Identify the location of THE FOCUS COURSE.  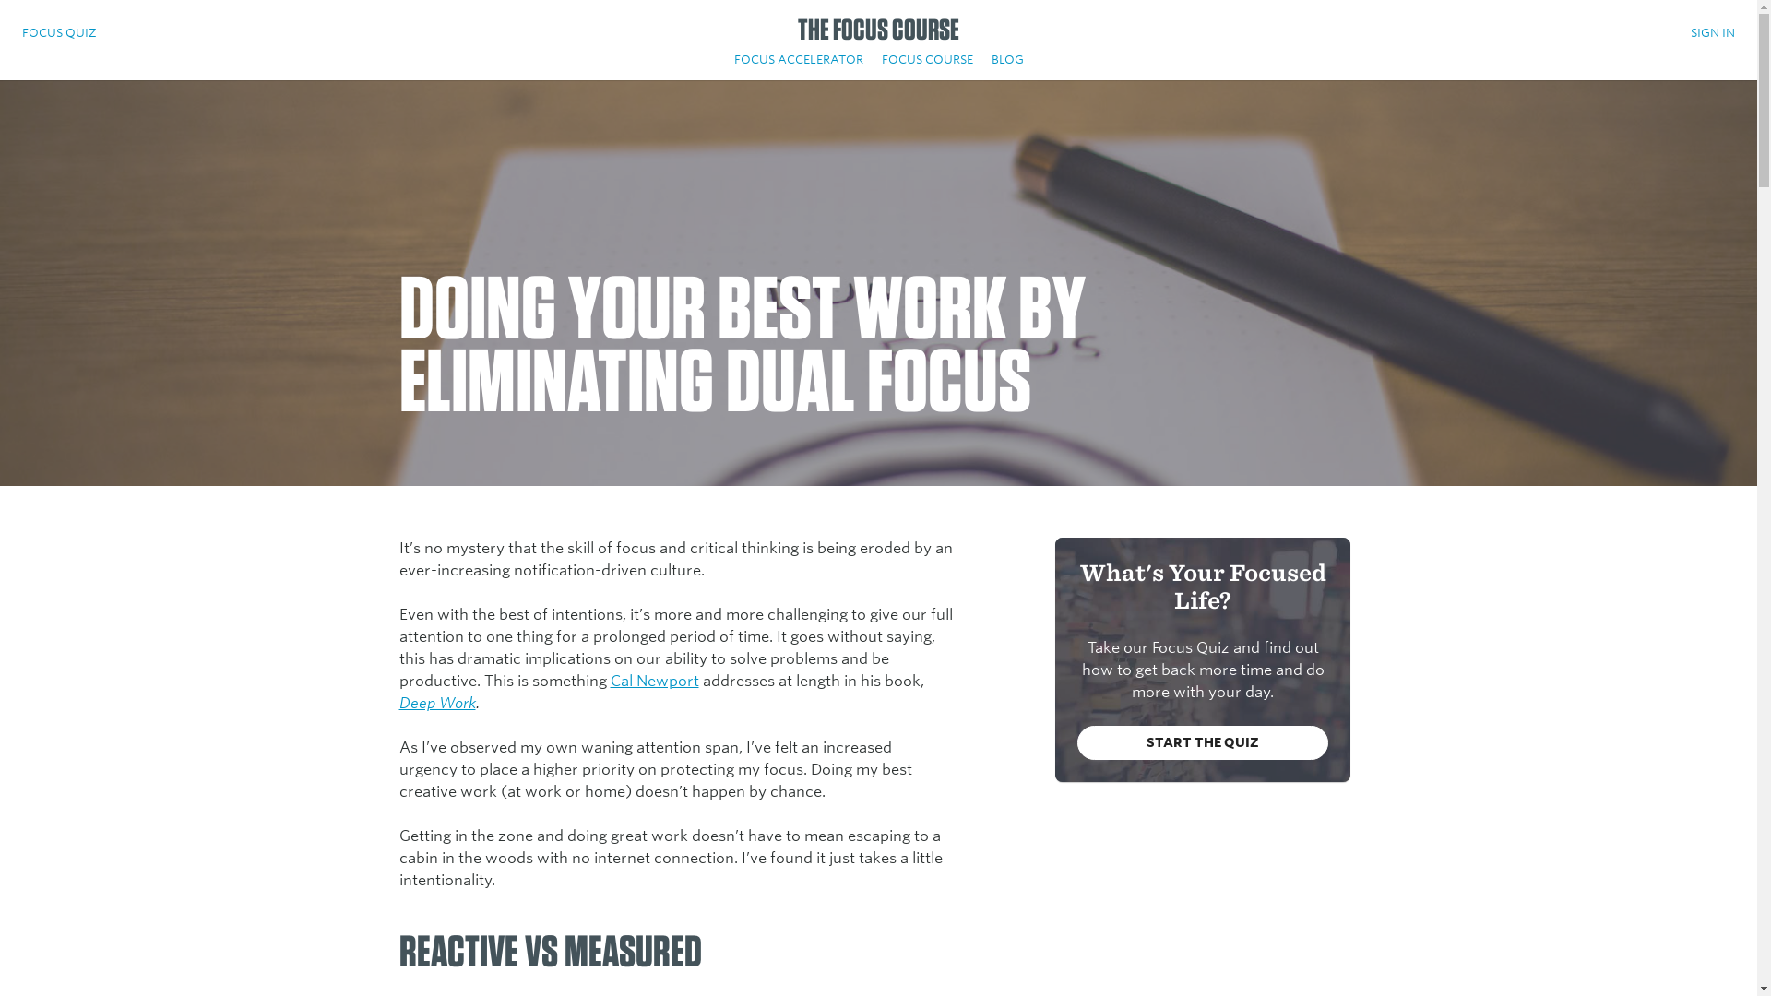
(878, 35).